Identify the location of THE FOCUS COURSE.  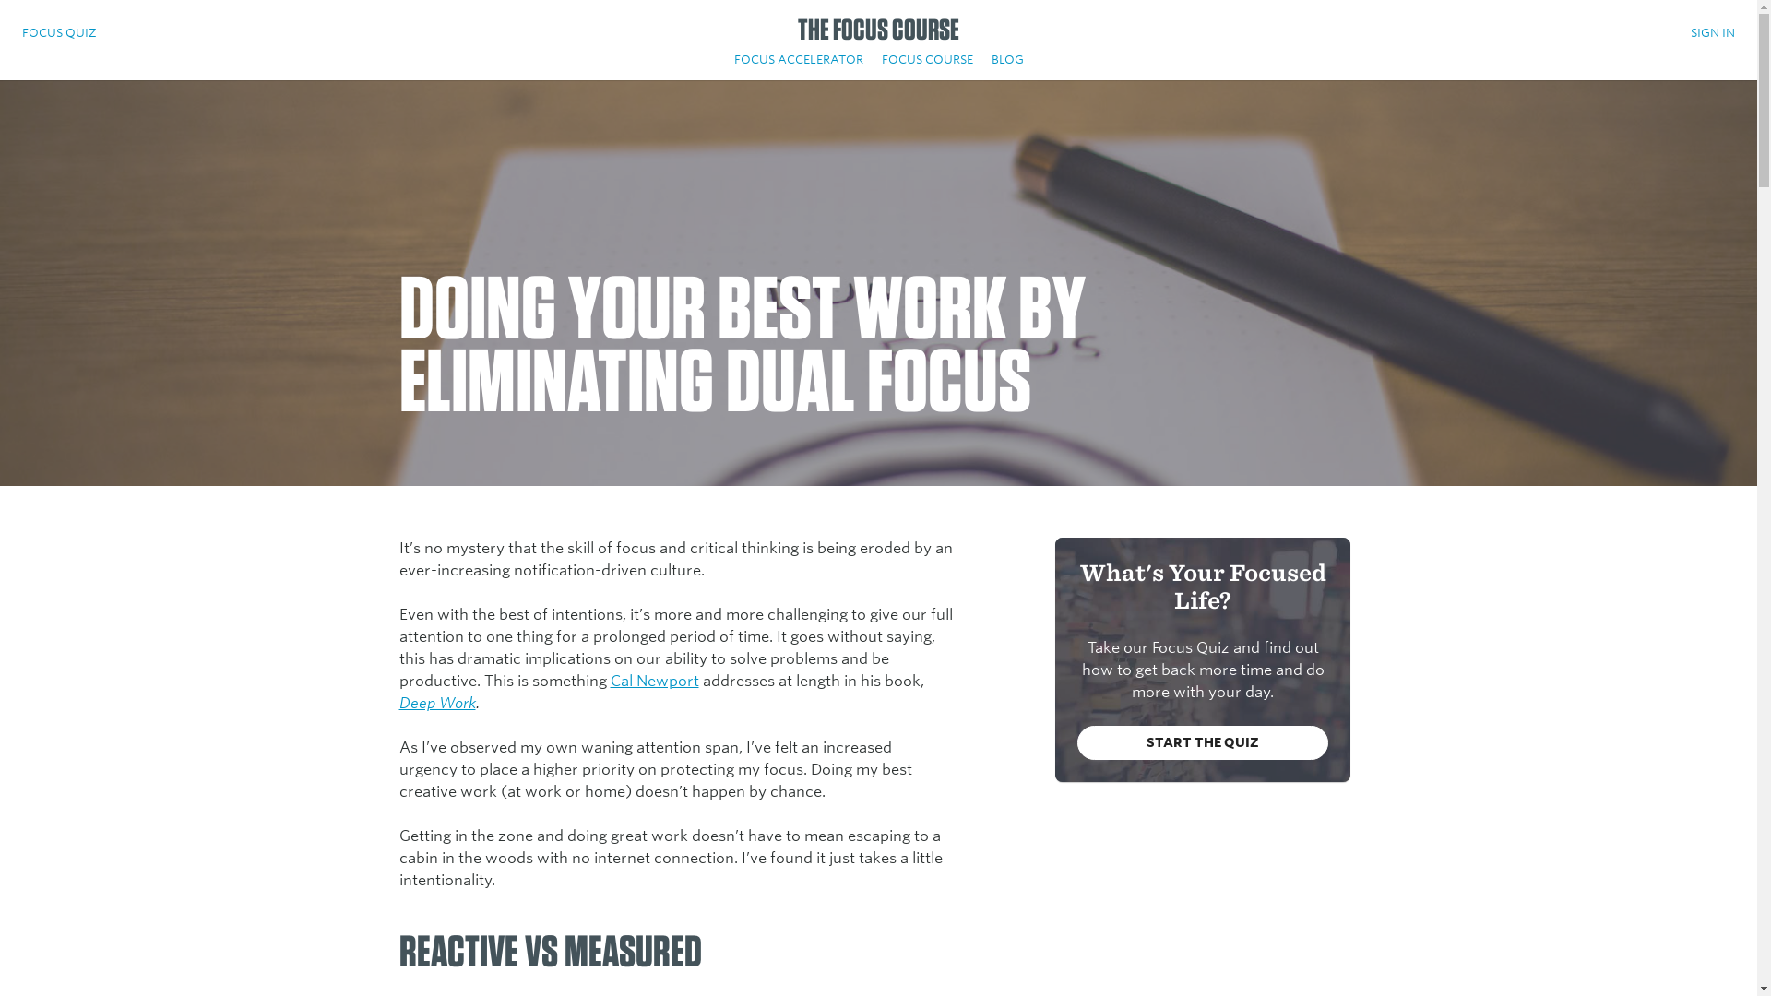
(878, 35).